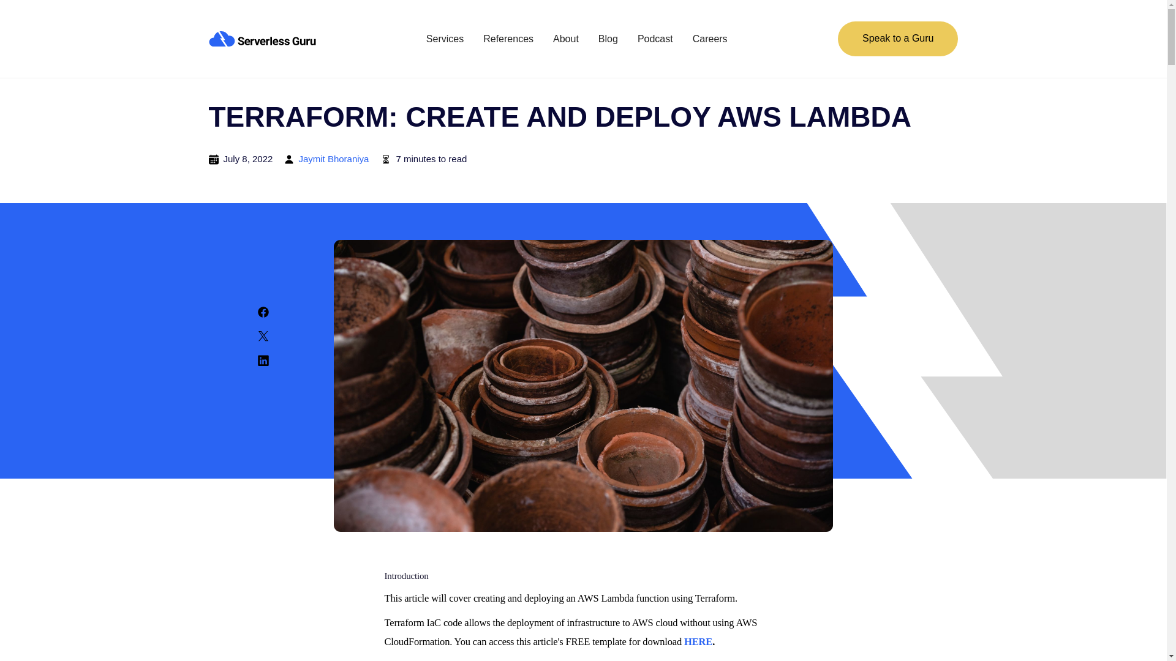  Describe the element at coordinates (698, 641) in the screenshot. I see `HERE` at that location.